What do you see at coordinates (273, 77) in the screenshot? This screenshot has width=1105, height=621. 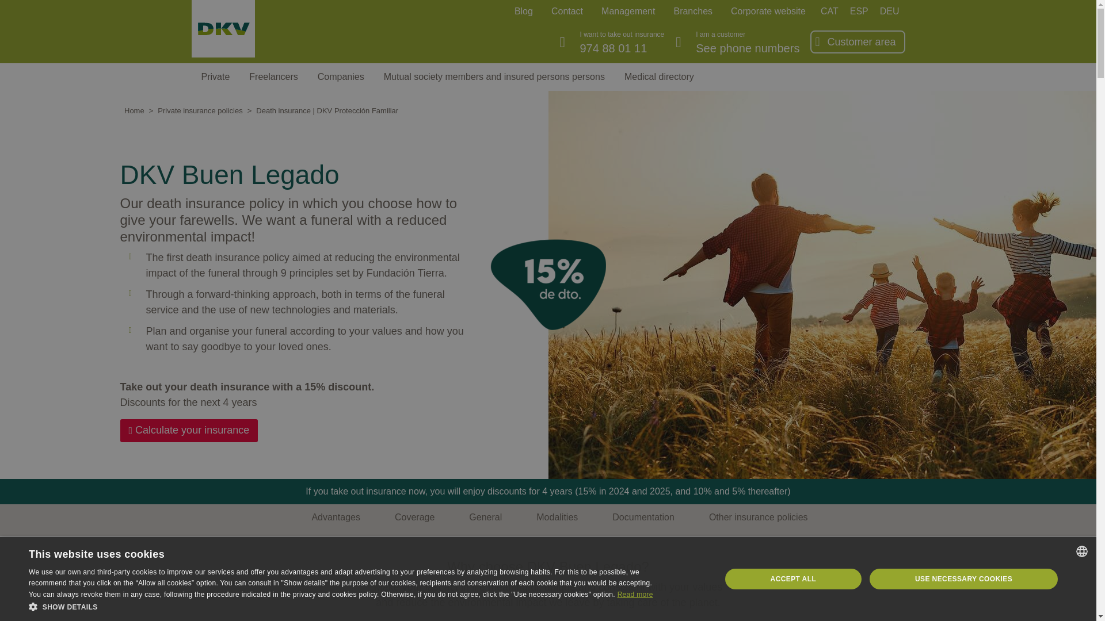 I see `Insurance for self-employed workers` at bounding box center [273, 77].